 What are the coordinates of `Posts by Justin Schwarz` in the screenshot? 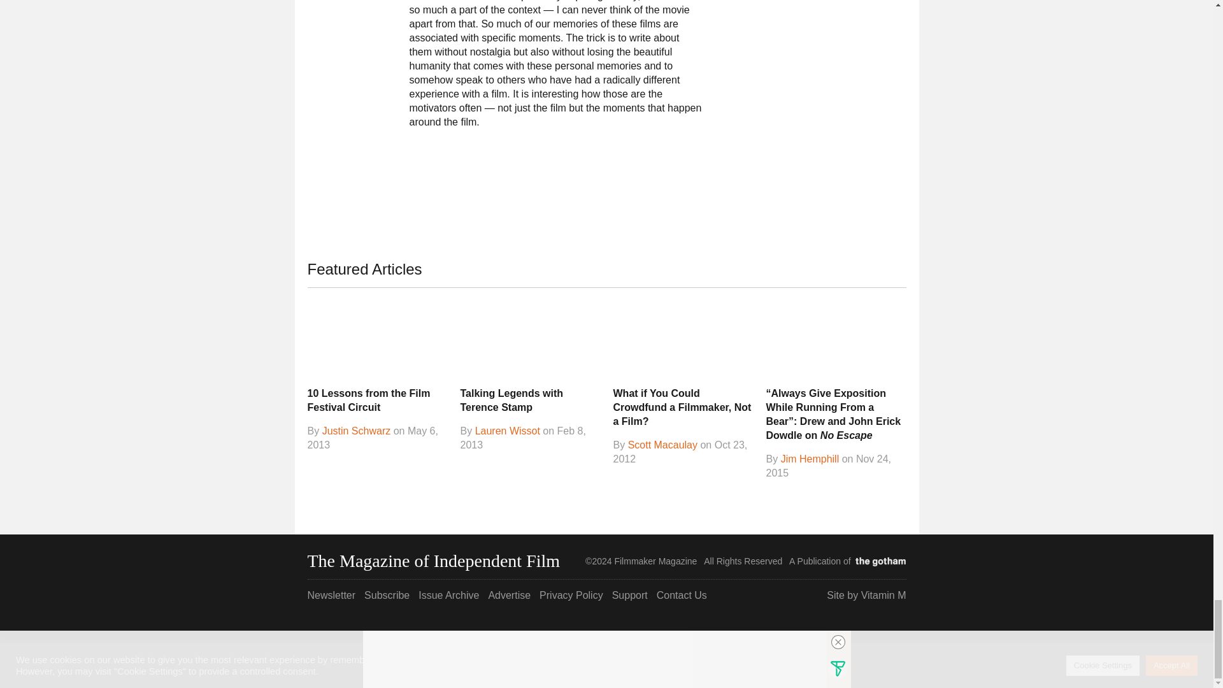 It's located at (357, 431).